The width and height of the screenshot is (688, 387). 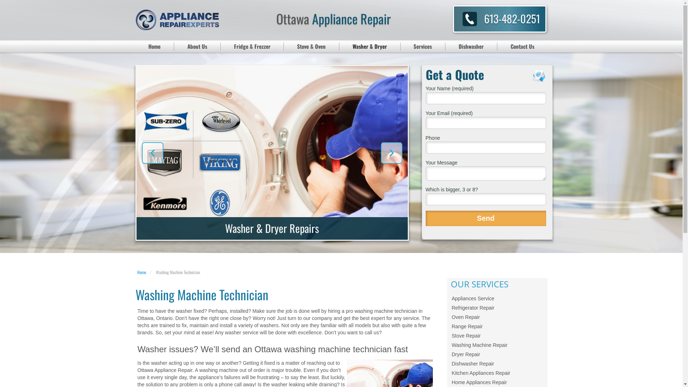 What do you see at coordinates (370, 47) in the screenshot?
I see `Washer & Dryer` at bounding box center [370, 47].